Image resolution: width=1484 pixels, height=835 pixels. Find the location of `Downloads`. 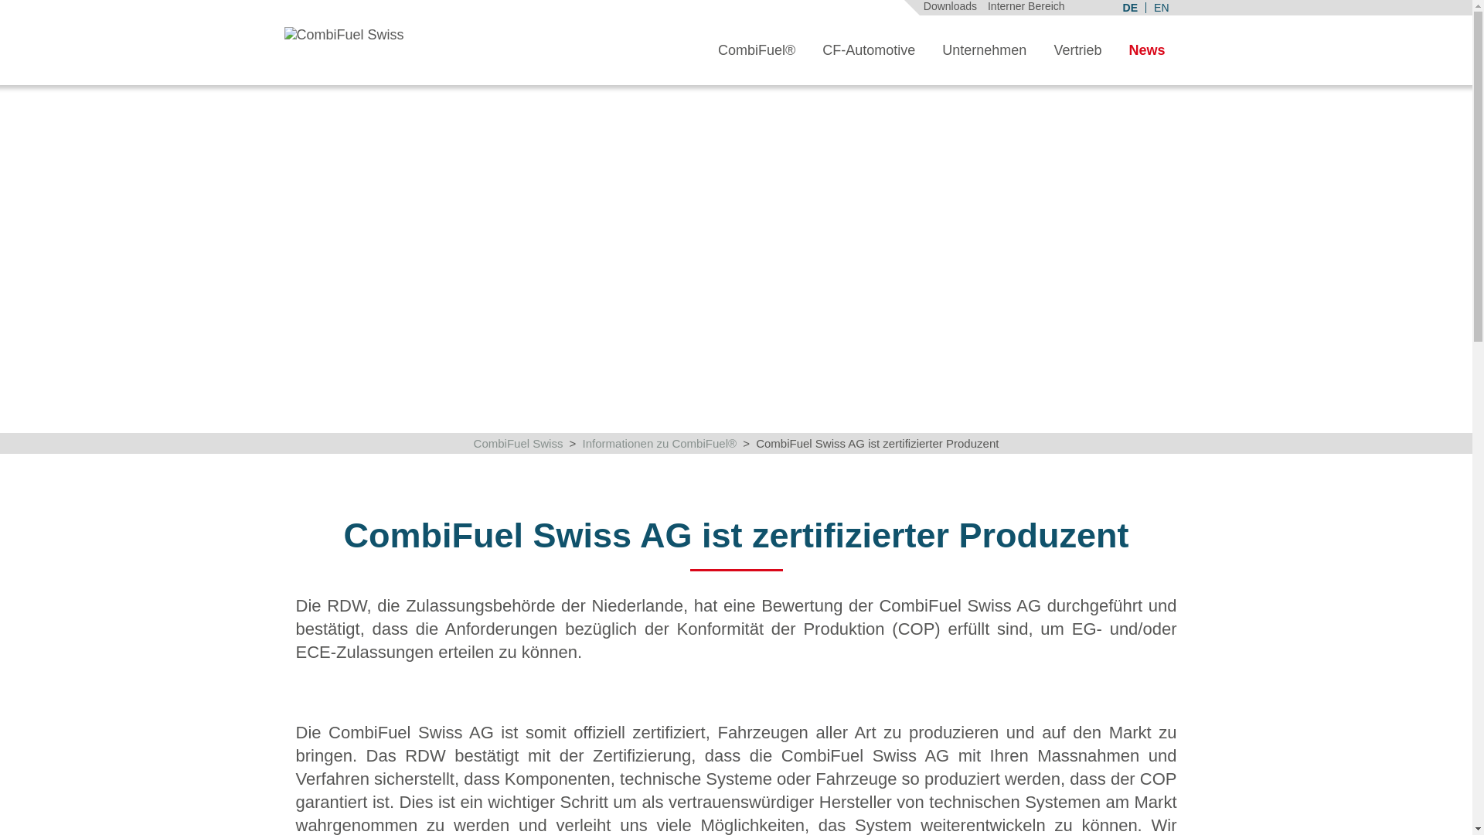

Downloads is located at coordinates (951, 6).